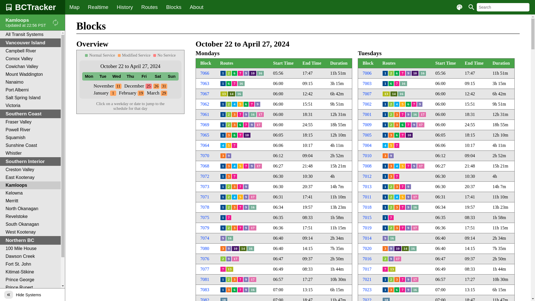 Image resolution: width=535 pixels, height=301 pixels. I want to click on Fort St. John, so click(30, 264).